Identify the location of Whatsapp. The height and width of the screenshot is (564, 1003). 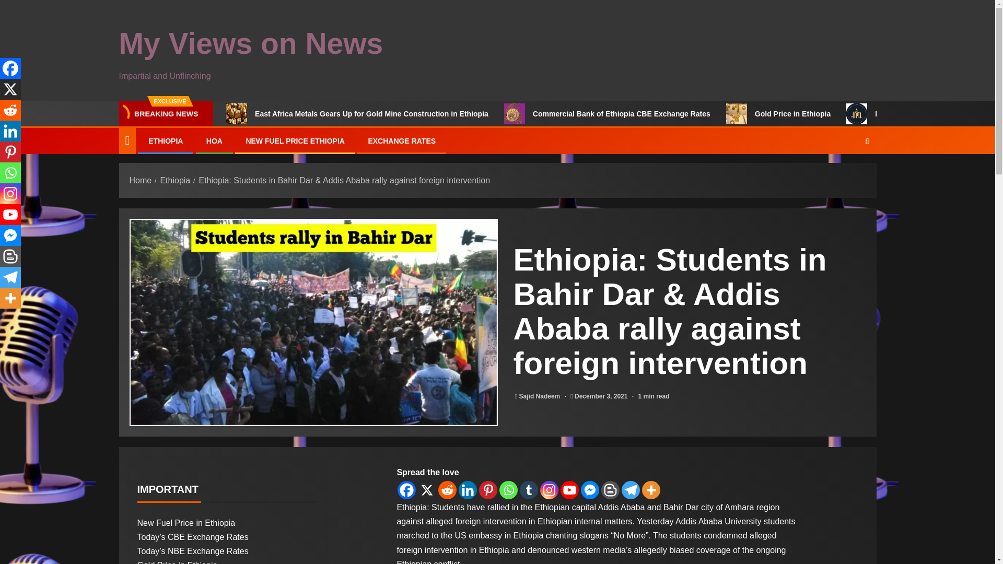
(508, 490).